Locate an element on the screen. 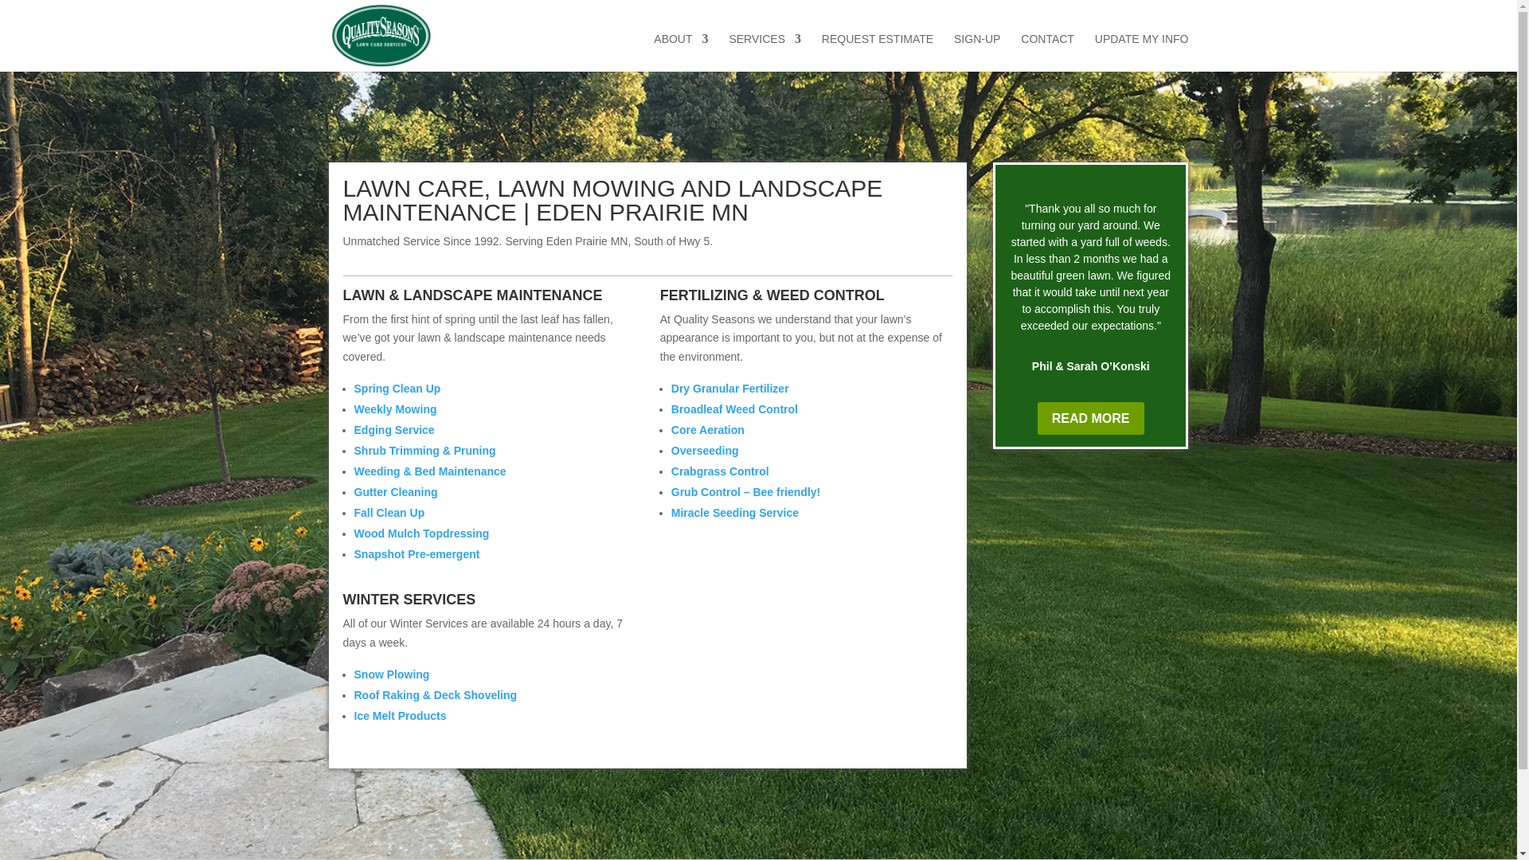 This screenshot has width=1529, height=860. UPDATE MY INFO is located at coordinates (1142, 52).